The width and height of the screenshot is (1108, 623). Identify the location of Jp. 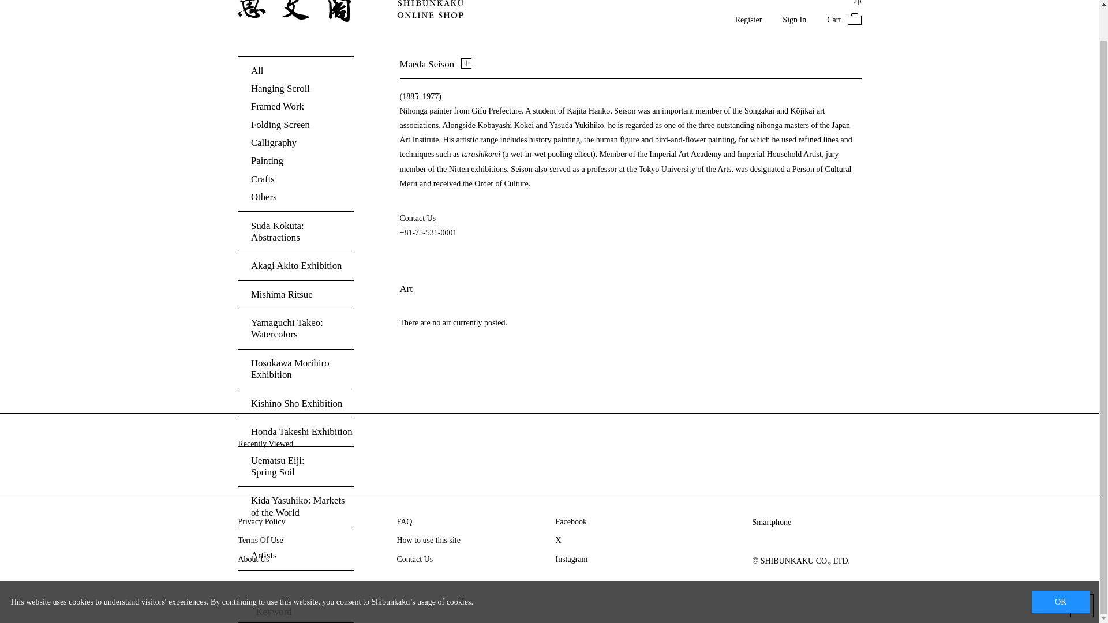
(858, 2).